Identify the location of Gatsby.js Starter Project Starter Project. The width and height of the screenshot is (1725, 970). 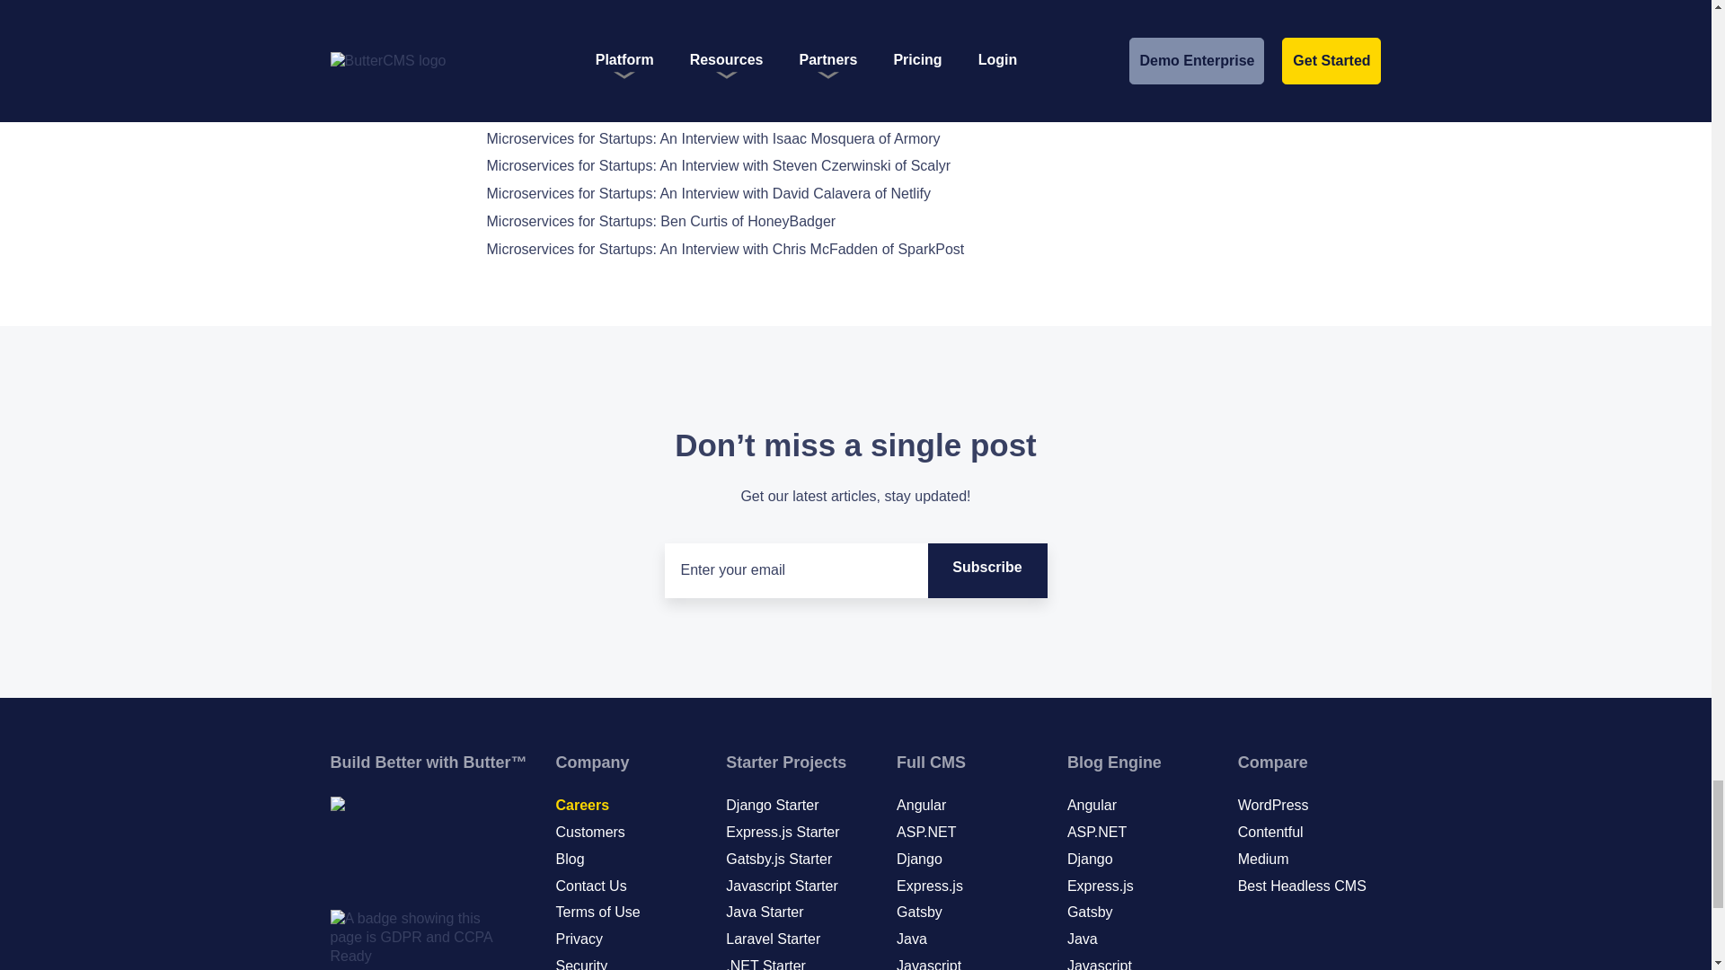
(778, 859).